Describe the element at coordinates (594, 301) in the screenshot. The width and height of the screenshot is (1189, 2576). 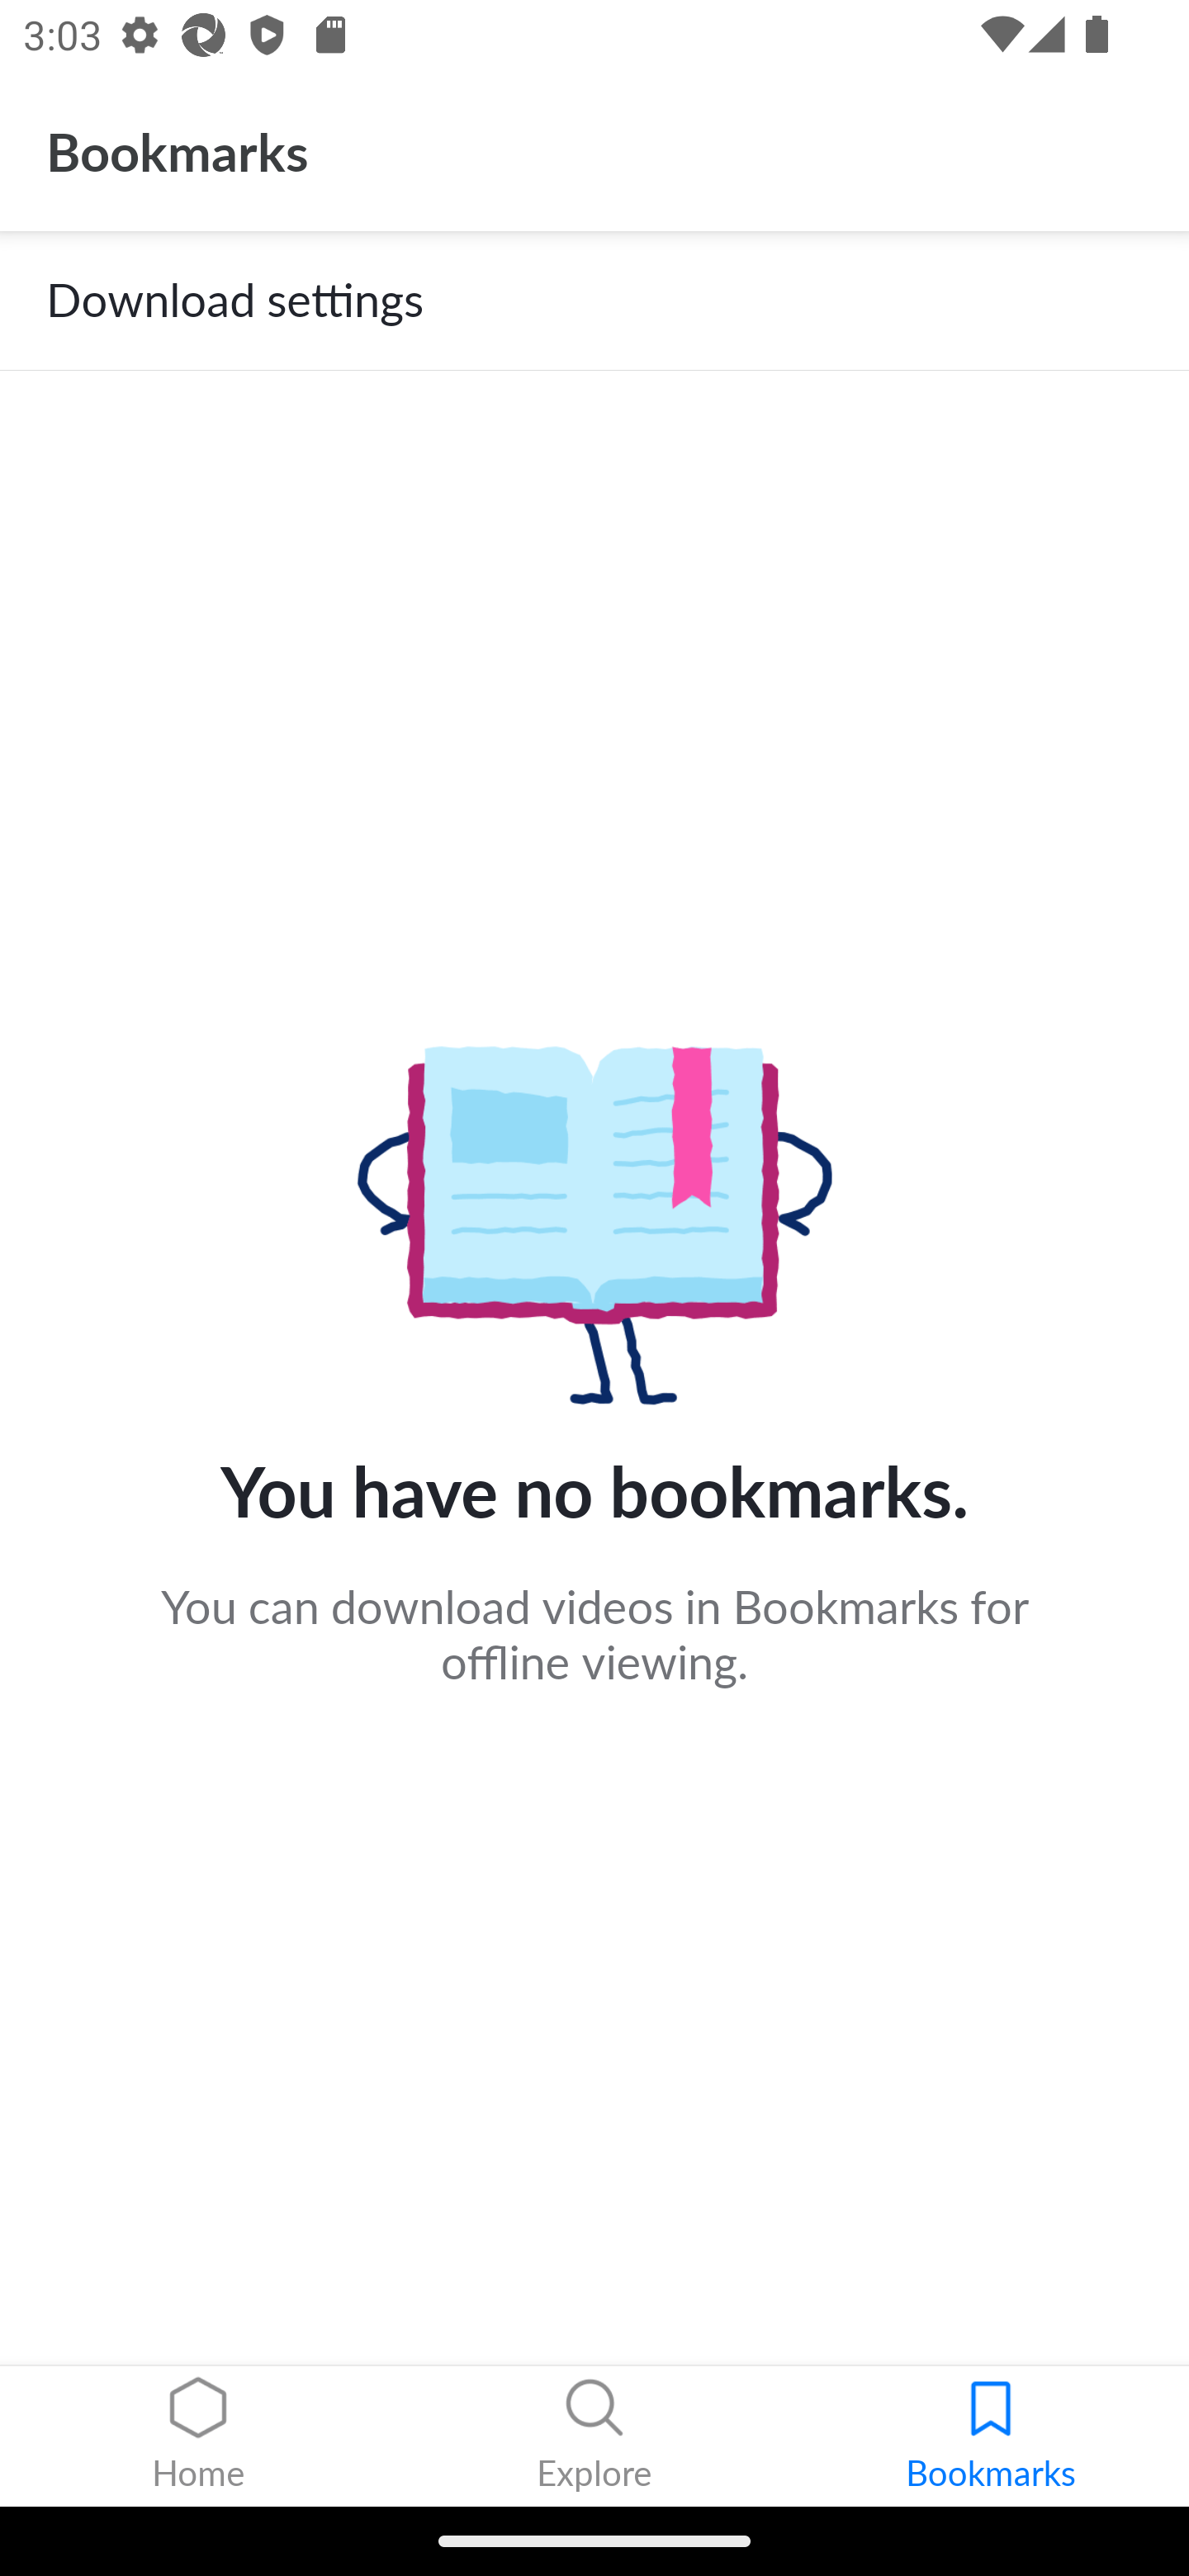
I see `Download settings` at that location.